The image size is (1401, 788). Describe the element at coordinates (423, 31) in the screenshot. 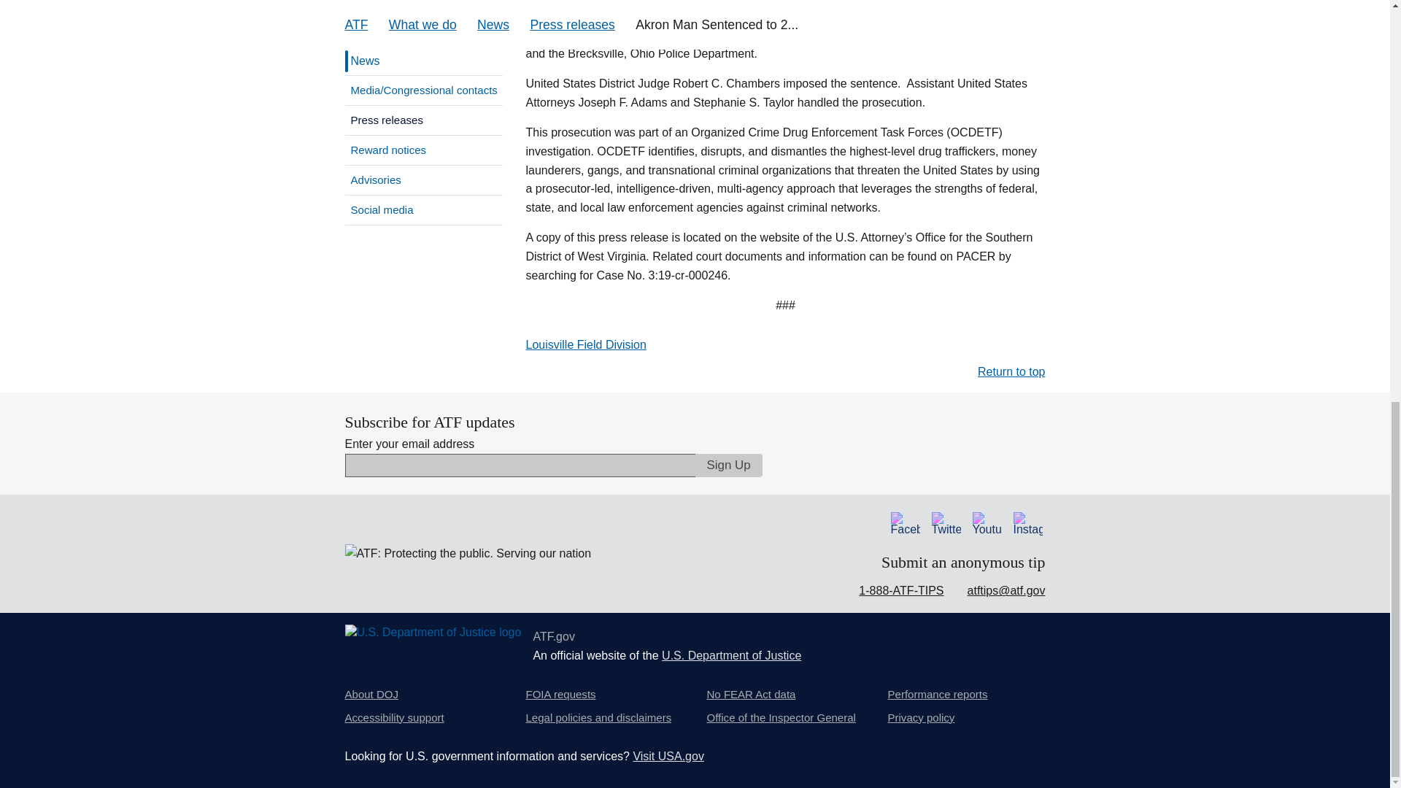

I see `Rulings` at that location.